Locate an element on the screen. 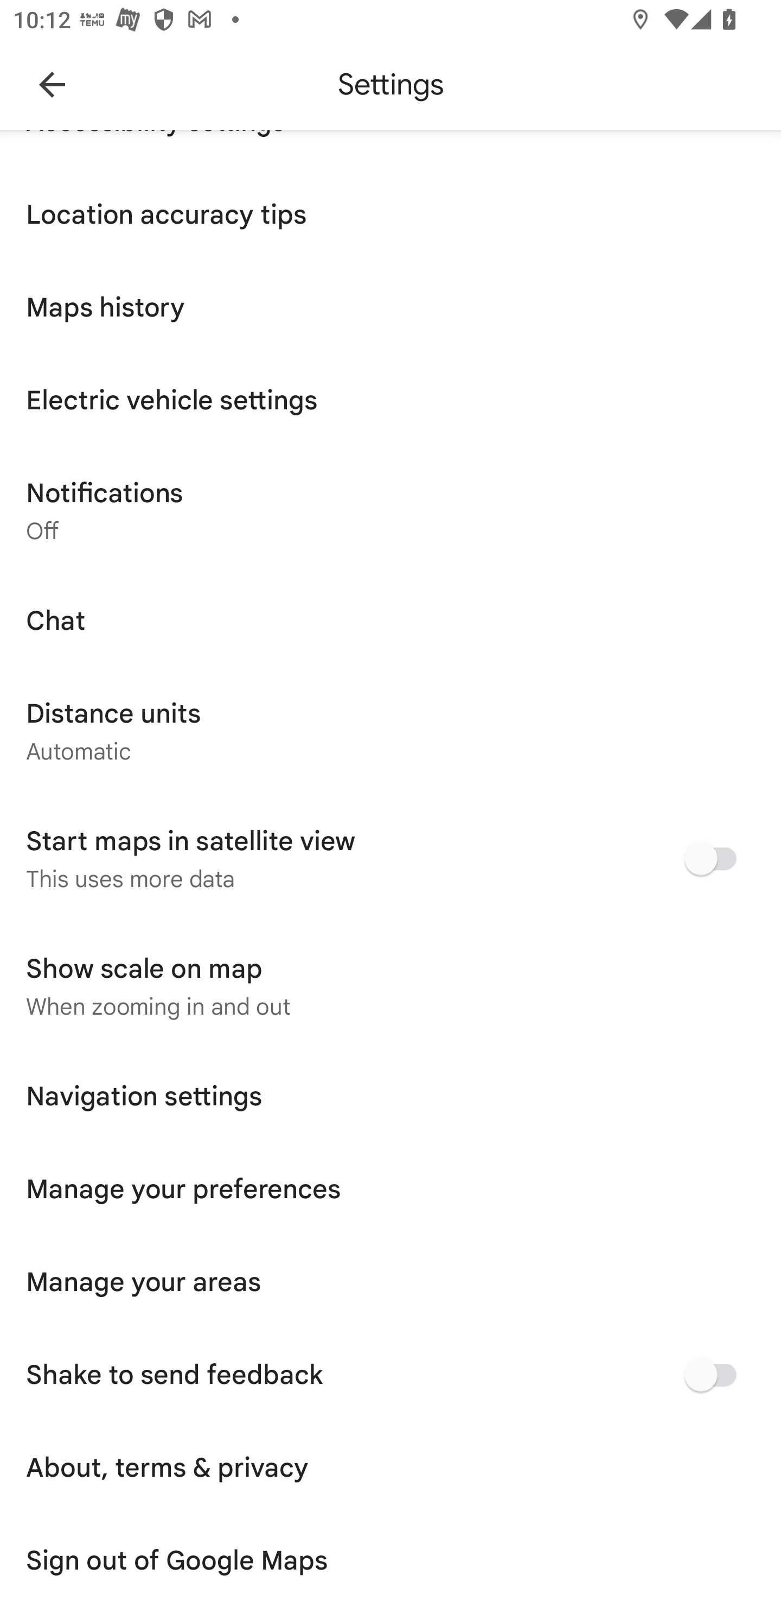  Sign out of Google Maps is located at coordinates (390, 1560).